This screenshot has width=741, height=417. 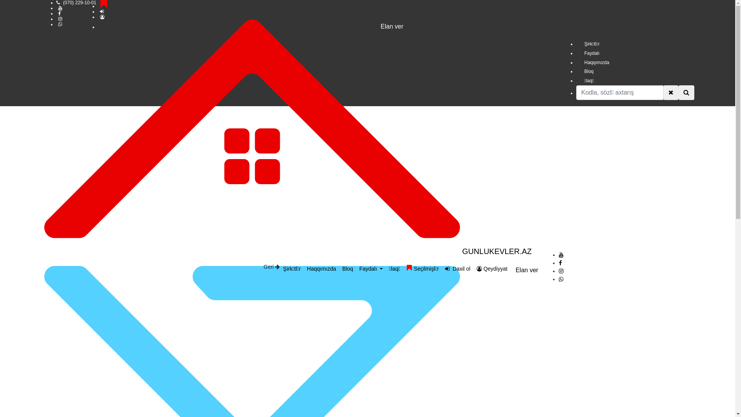 What do you see at coordinates (425, 89) in the screenshot?
I see `Next` at bounding box center [425, 89].